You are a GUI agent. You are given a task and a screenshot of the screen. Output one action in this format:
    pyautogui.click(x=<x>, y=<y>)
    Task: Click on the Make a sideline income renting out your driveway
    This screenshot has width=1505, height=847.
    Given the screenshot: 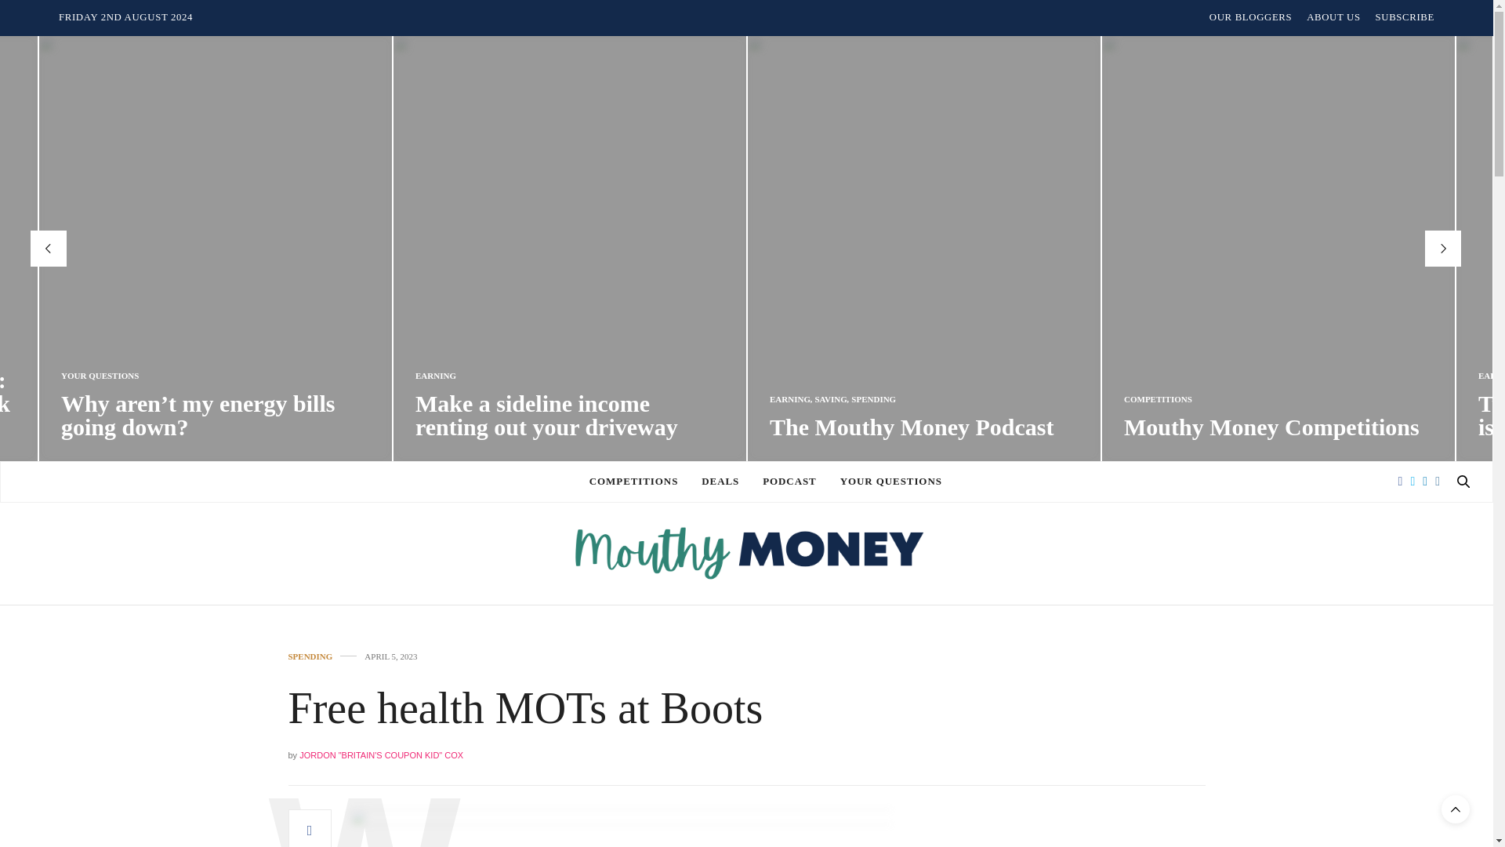 What is the action you would take?
    pyautogui.click(x=546, y=414)
    